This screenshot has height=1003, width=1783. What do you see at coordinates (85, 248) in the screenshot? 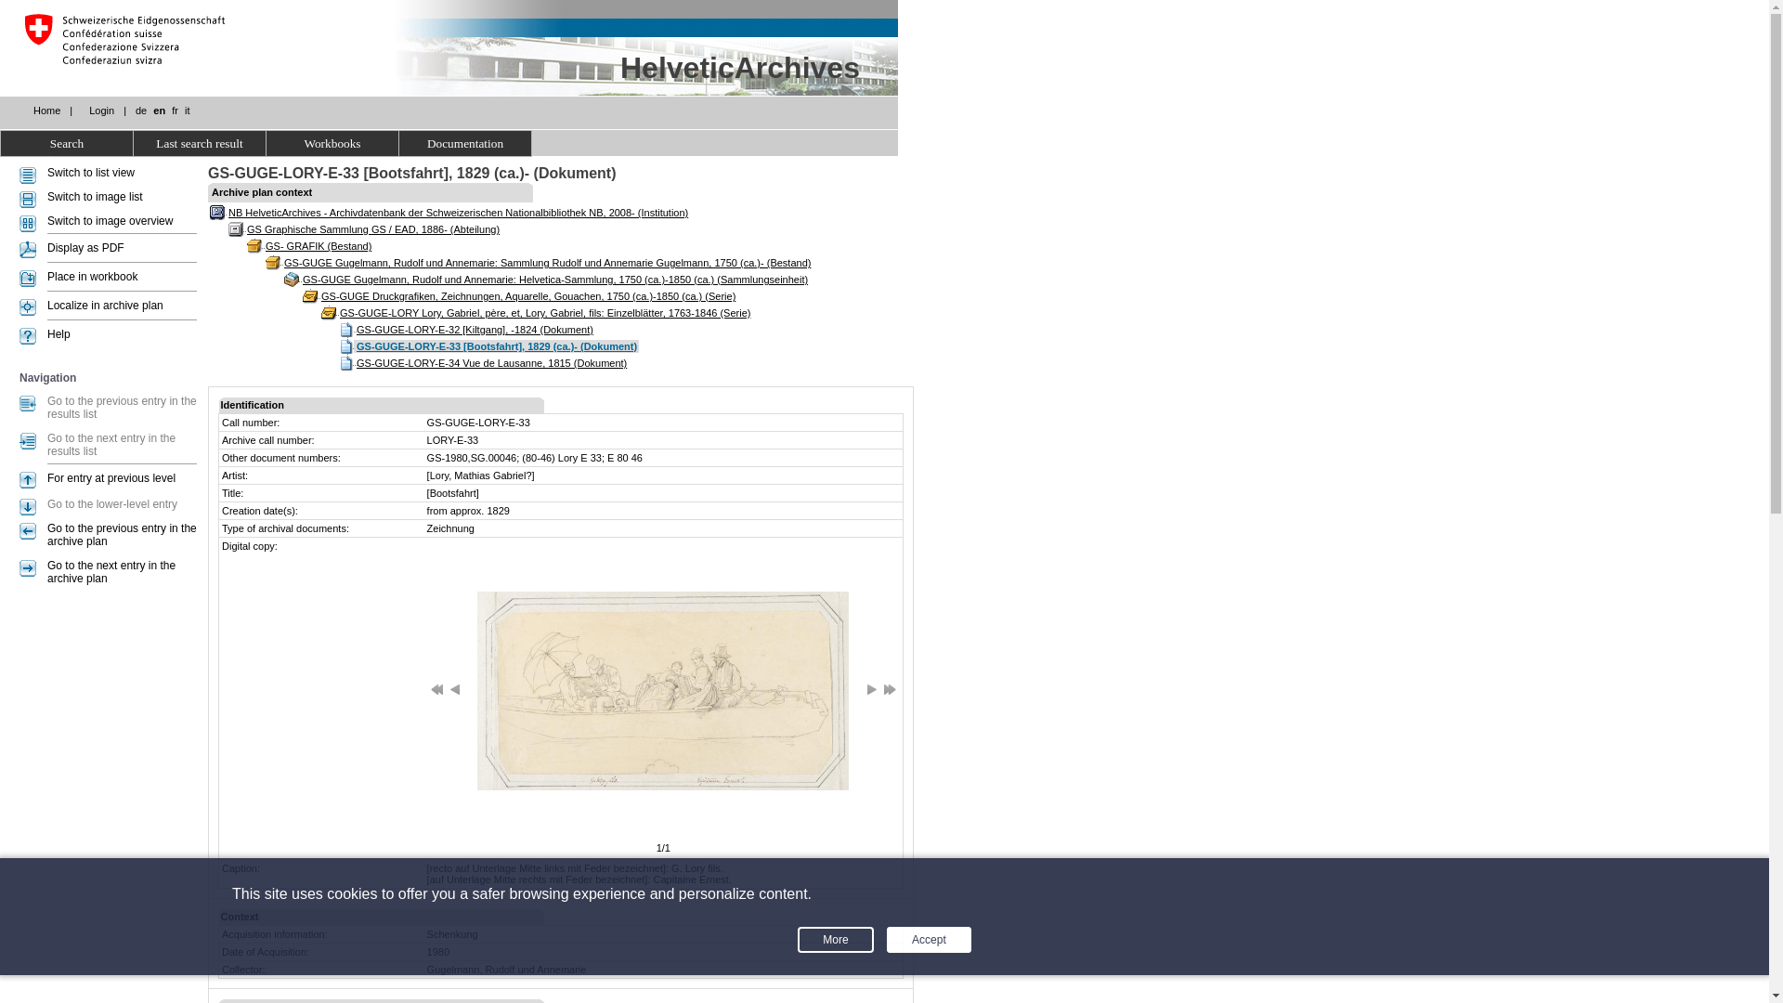
I see `Display as PDF` at bounding box center [85, 248].